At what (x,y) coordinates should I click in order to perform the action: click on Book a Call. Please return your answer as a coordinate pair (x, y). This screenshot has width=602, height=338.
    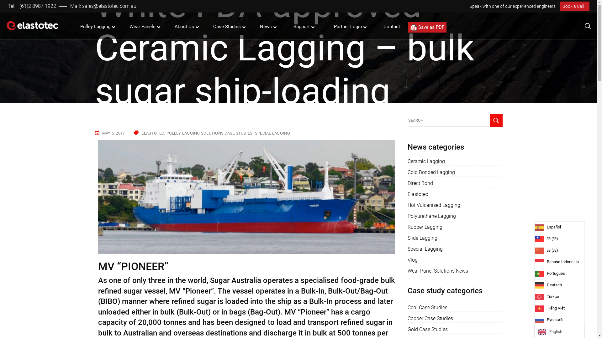
    Looking at the image, I should click on (574, 6).